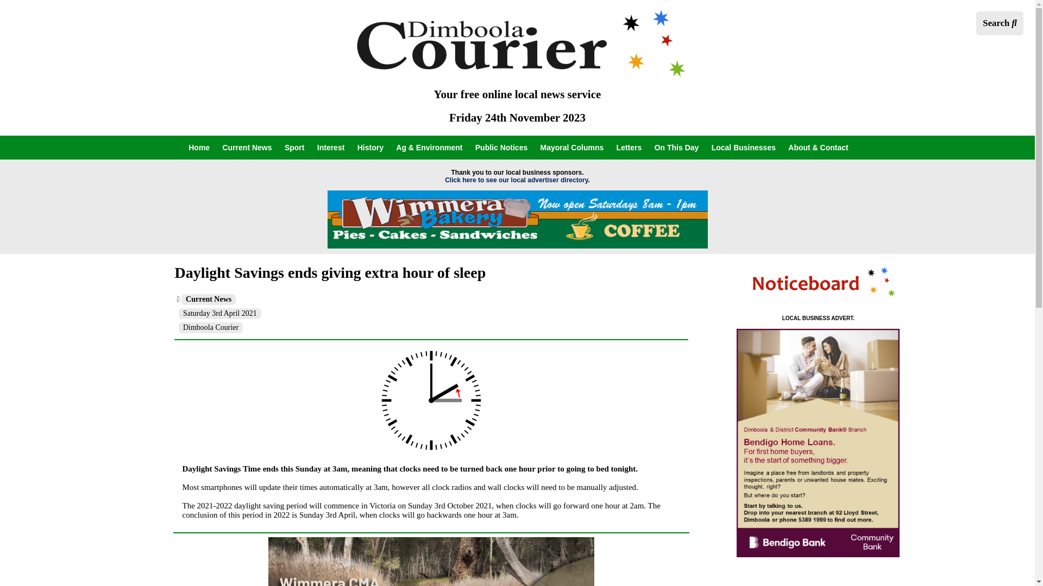 The height and width of the screenshot is (586, 1043). Describe the element at coordinates (429, 148) in the screenshot. I see `Ag & Environment` at that location.